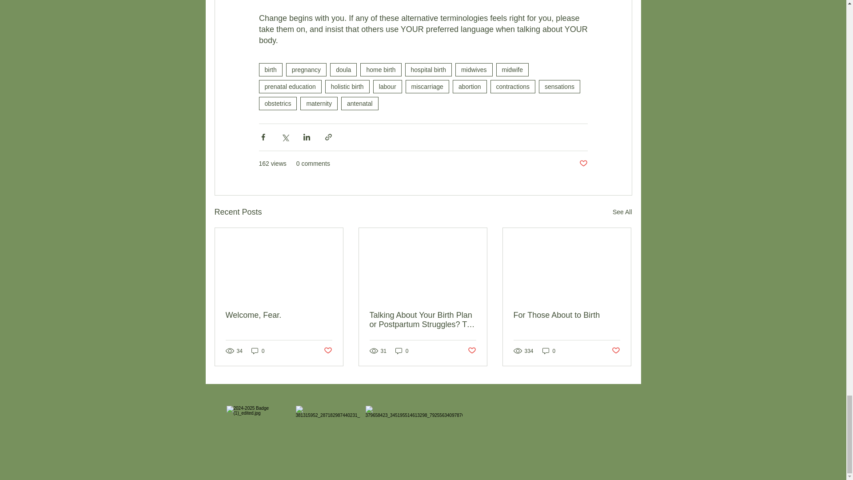 This screenshot has height=480, width=853. I want to click on miscarriage, so click(427, 86).